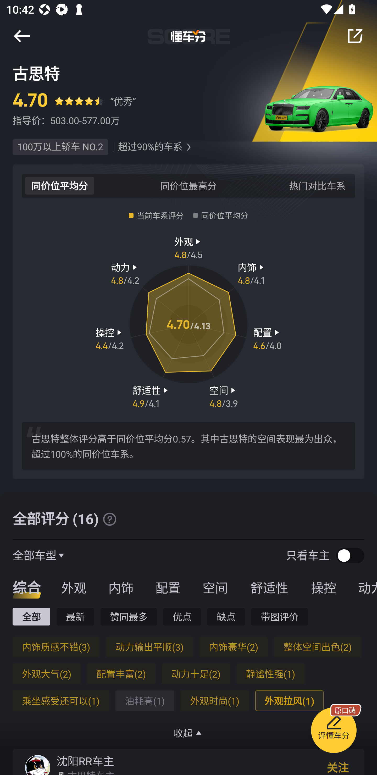  Describe the element at coordinates (188, 733) in the screenshot. I see `收起 ` at that location.